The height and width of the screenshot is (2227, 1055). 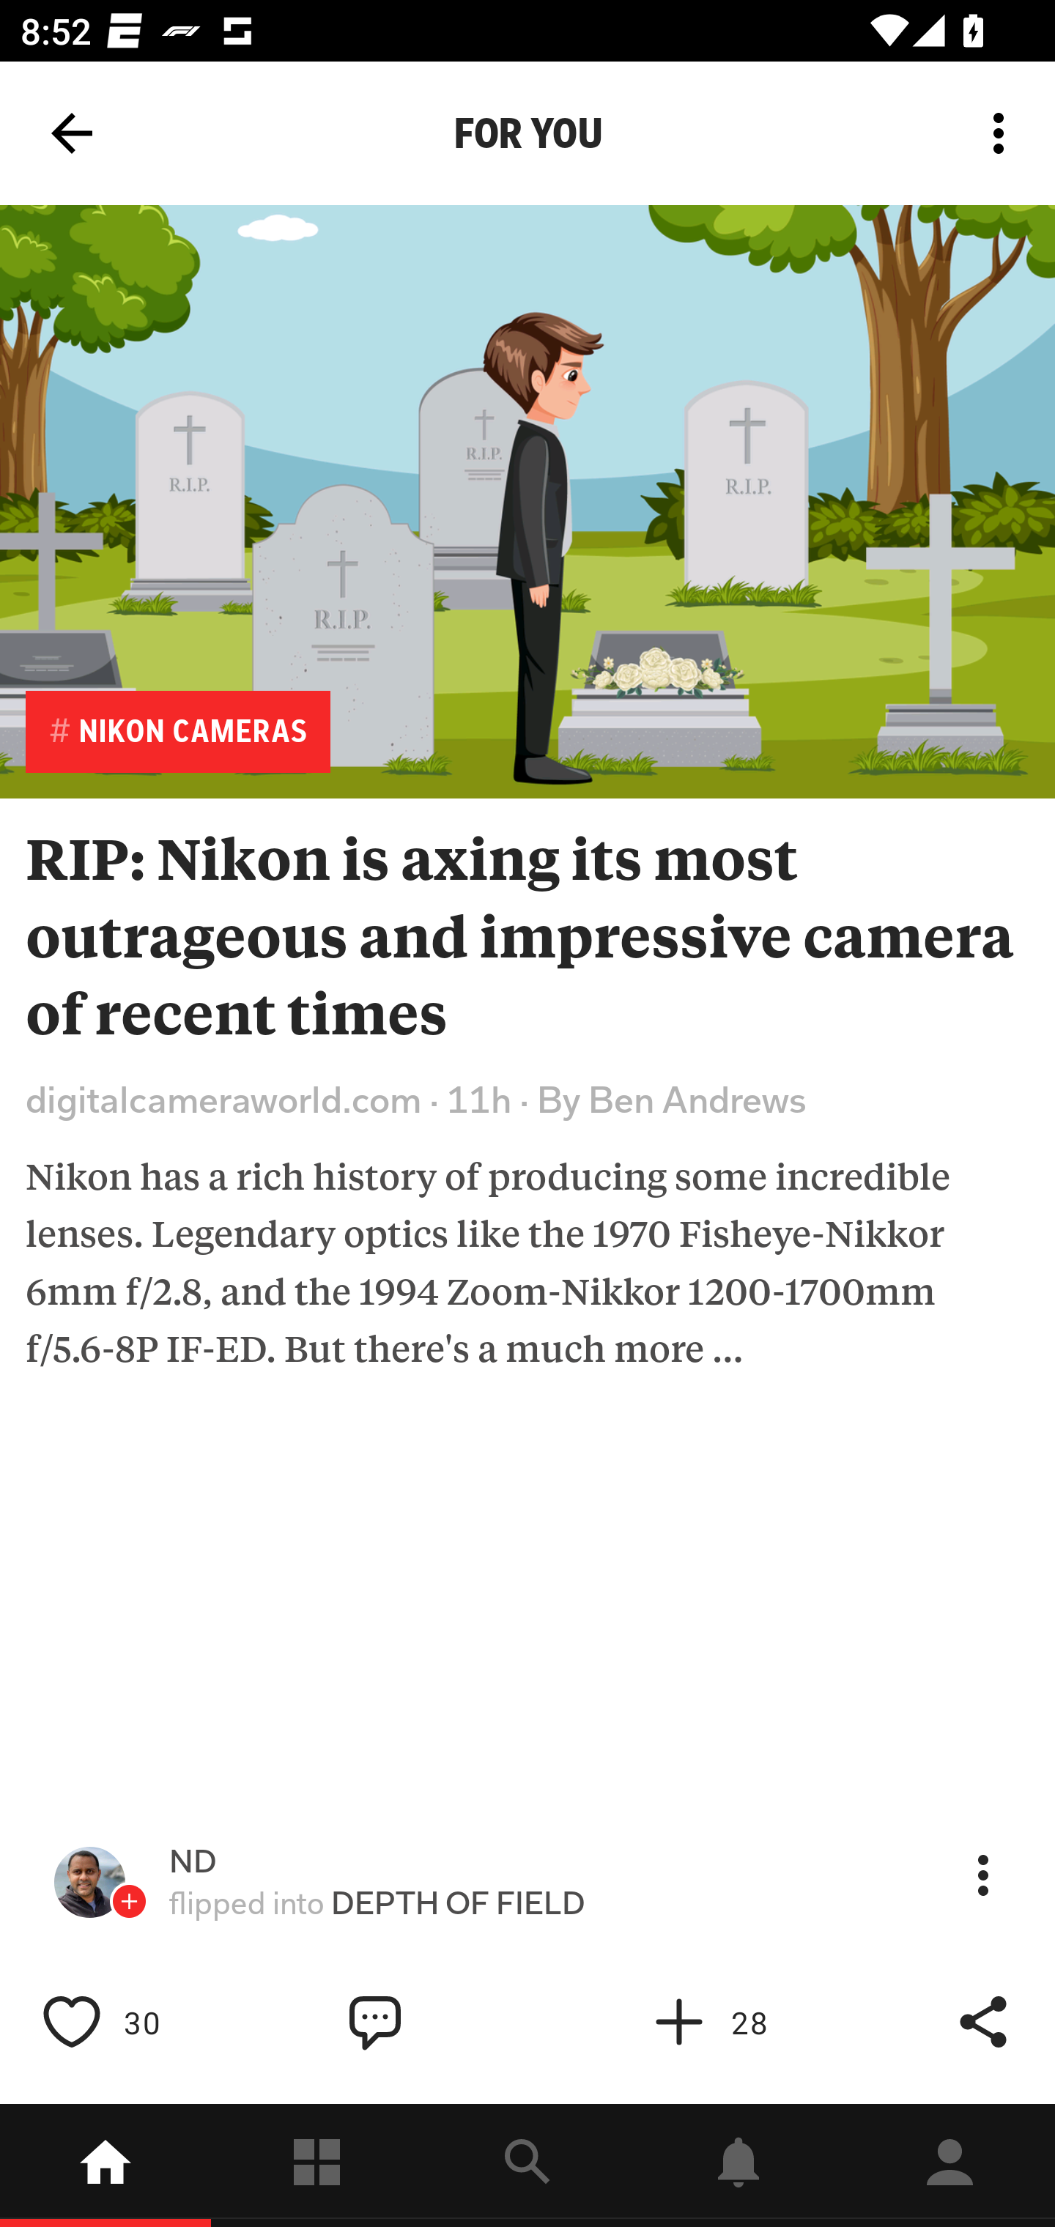 I want to click on Following, so click(x=316, y=2165).